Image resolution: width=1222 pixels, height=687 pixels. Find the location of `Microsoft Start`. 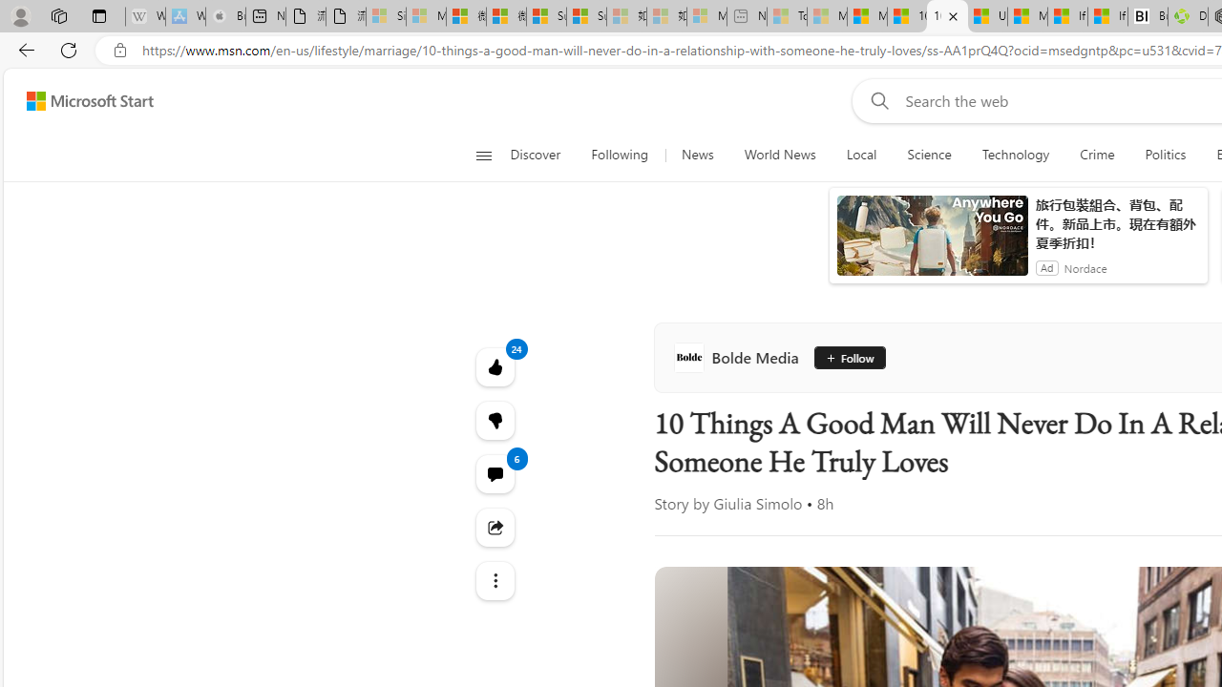

Microsoft Start is located at coordinates (90, 100).